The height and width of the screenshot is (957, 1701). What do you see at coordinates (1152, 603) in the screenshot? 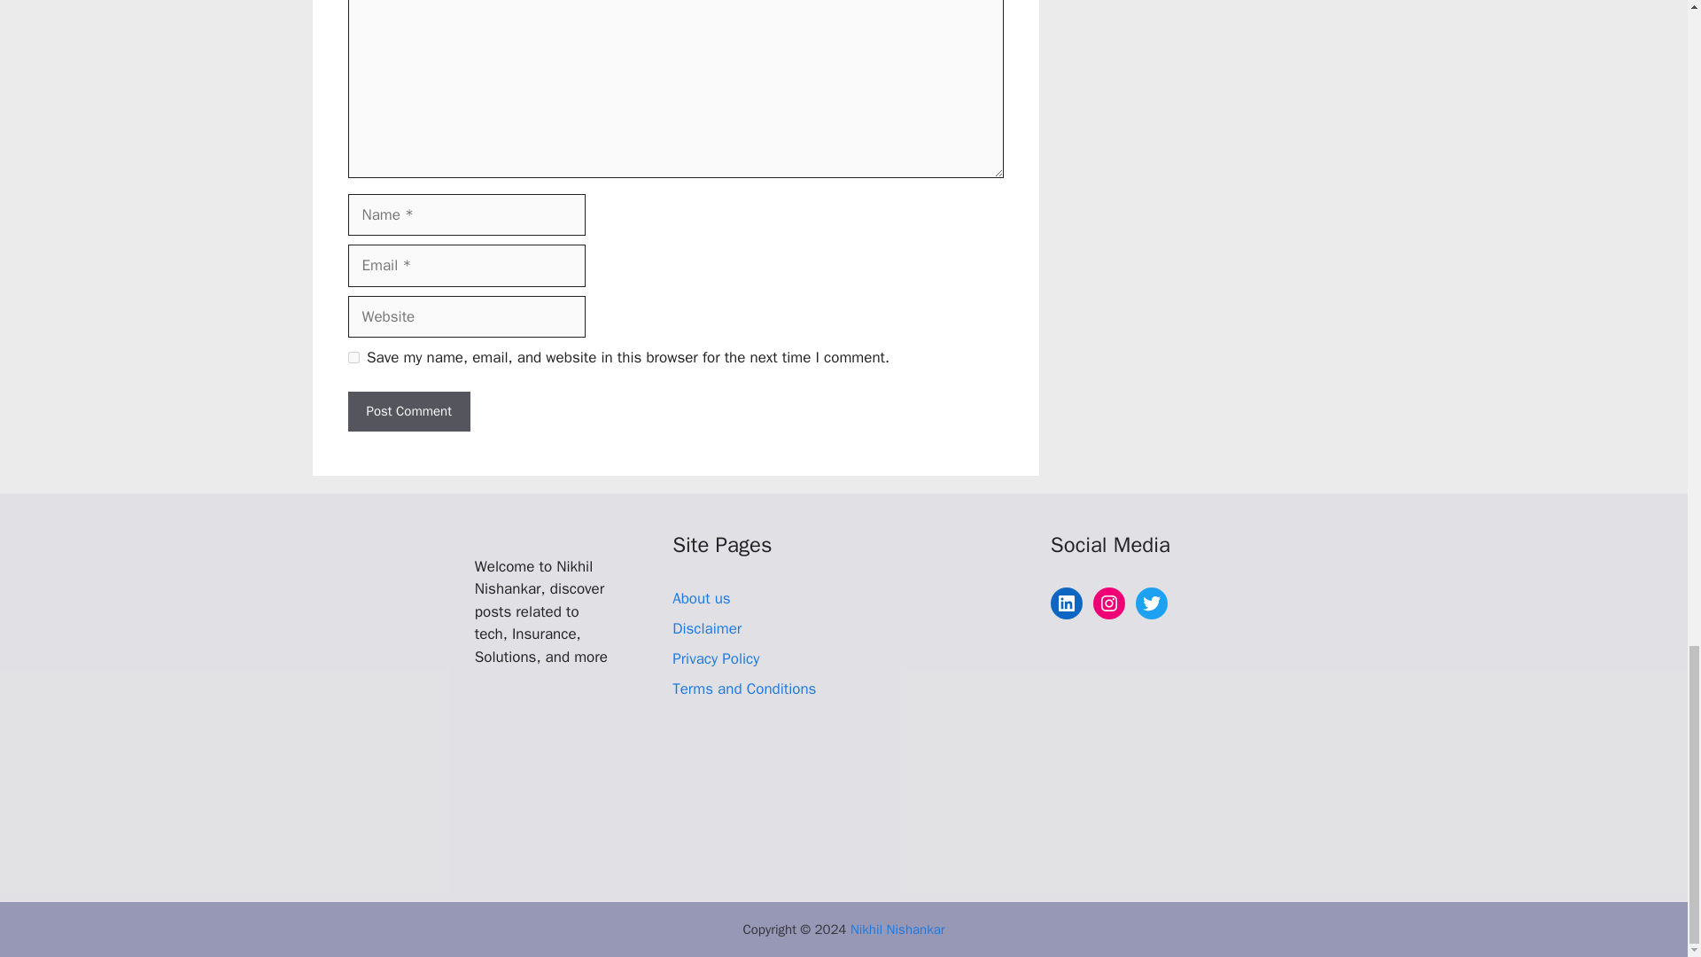
I see `Twitter` at bounding box center [1152, 603].